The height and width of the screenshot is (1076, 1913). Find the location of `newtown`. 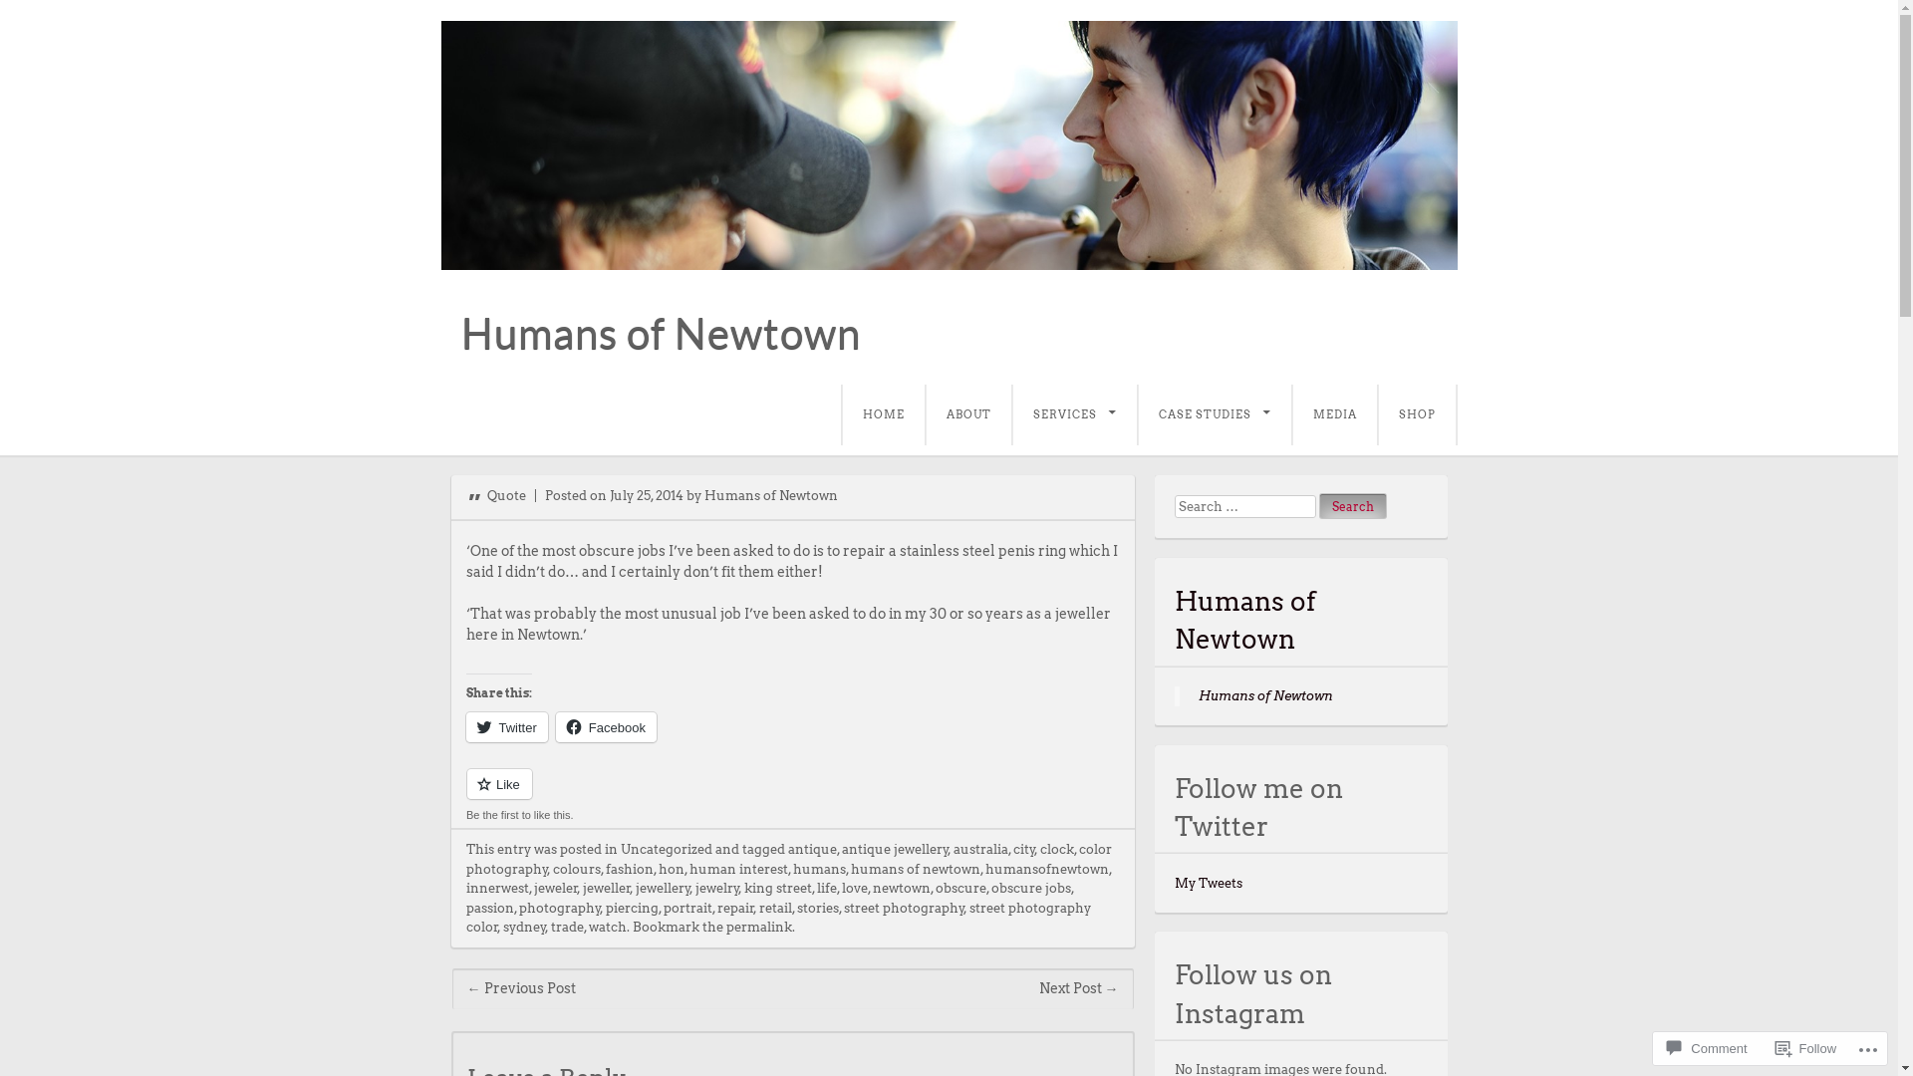

newtown is located at coordinates (902, 889).